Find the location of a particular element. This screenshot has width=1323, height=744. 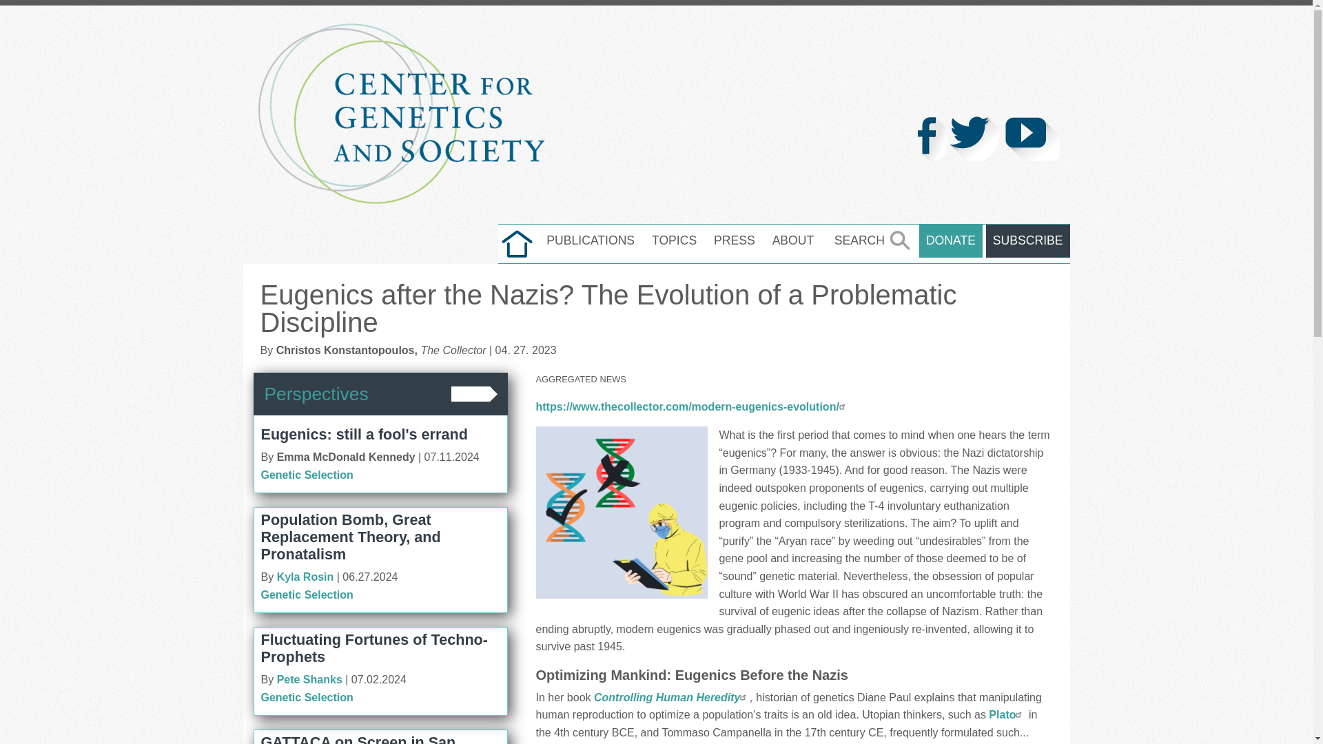

HOME is located at coordinates (517, 243).